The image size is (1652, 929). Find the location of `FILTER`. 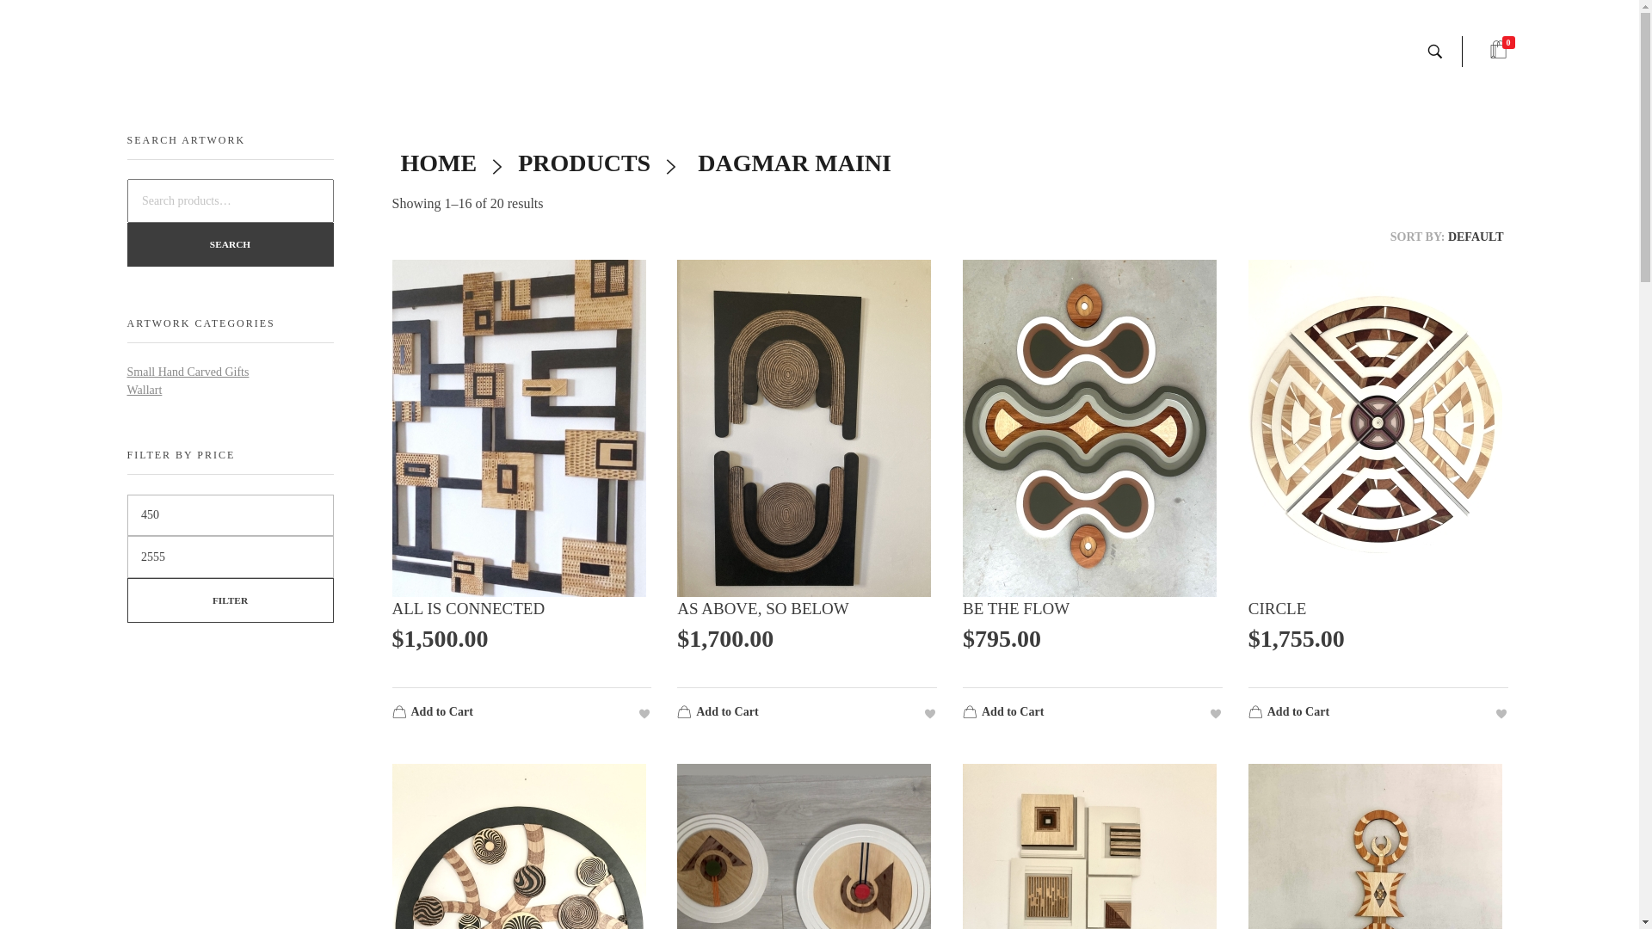

FILTER is located at coordinates (231, 600).